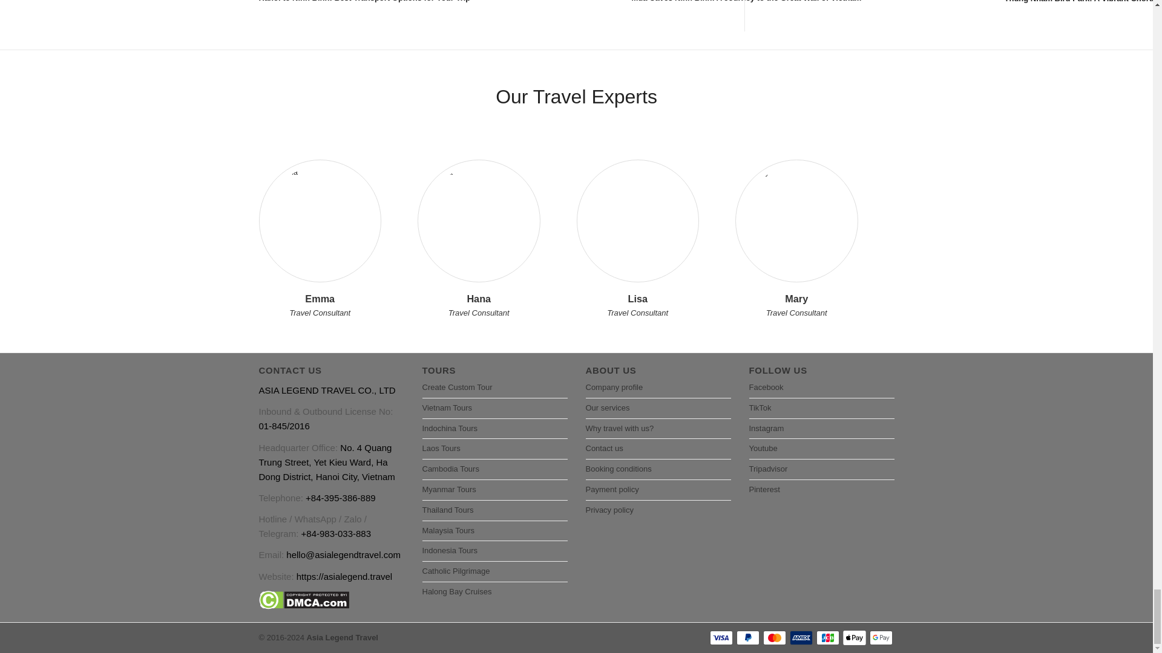 This screenshot has height=653, width=1162. I want to click on Apple Pay, so click(854, 638).